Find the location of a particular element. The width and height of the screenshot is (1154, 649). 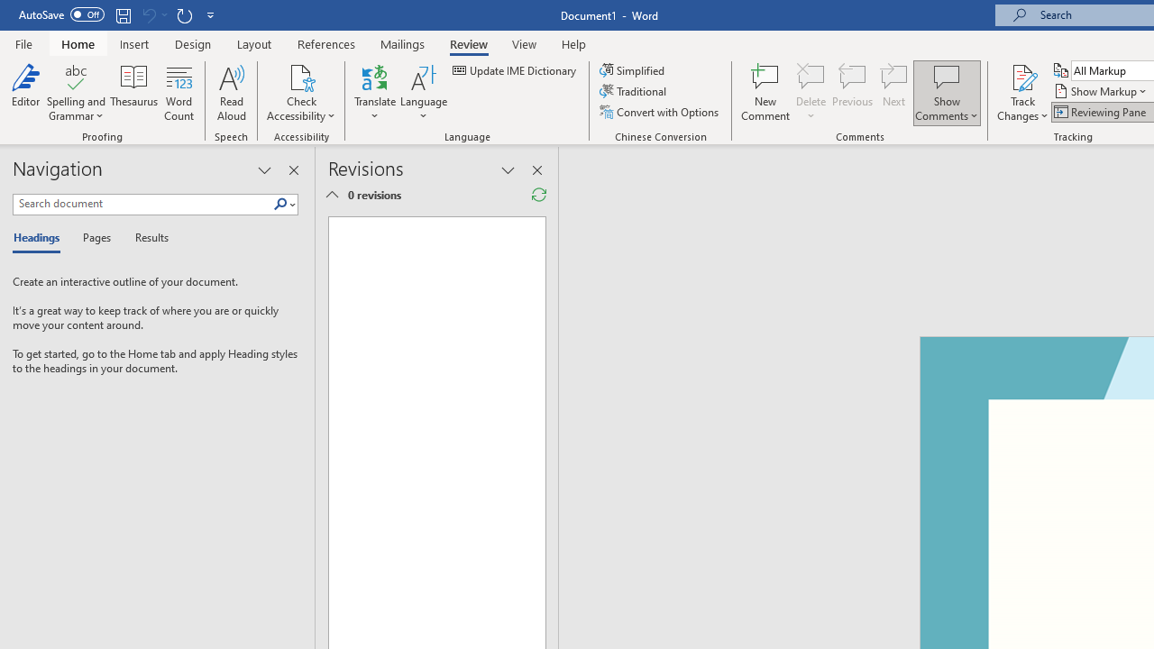

Track Changes is located at coordinates (1022, 76).